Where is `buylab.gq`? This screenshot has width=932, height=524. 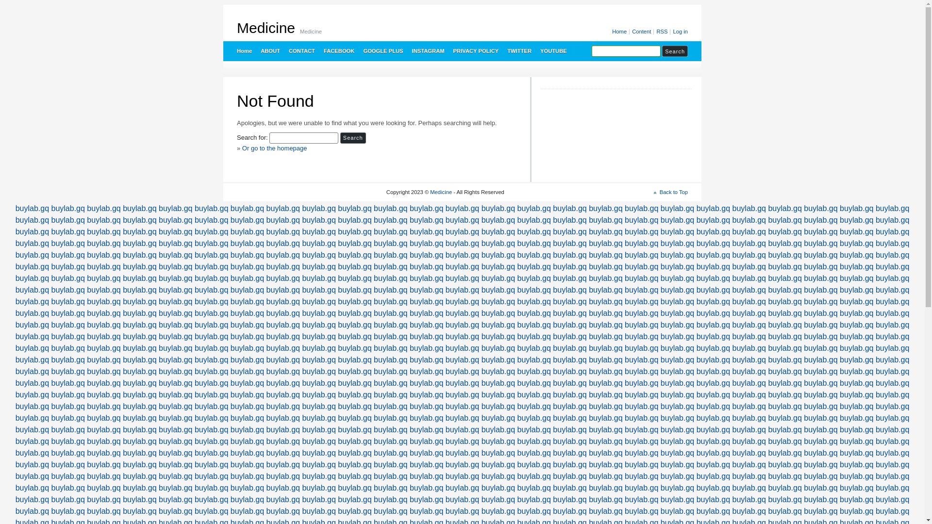 buylab.gq is located at coordinates (606, 511).